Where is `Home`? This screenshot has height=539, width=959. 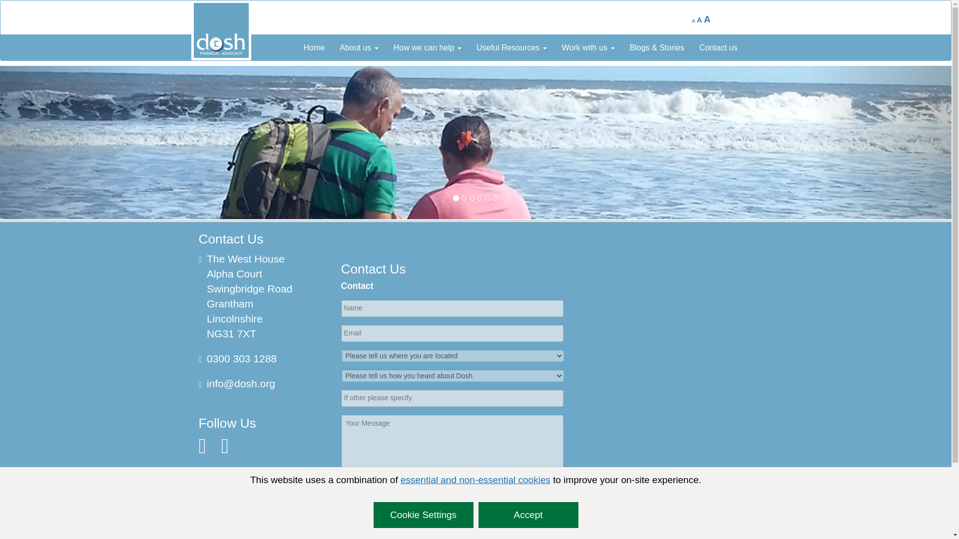
Home is located at coordinates (314, 48).